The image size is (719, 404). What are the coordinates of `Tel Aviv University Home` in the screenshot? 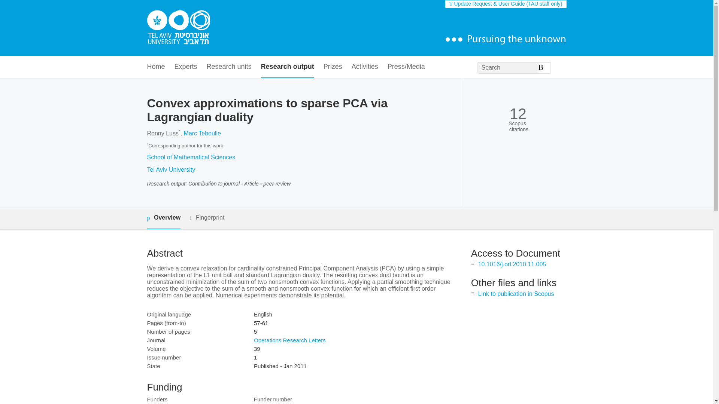 It's located at (178, 28).